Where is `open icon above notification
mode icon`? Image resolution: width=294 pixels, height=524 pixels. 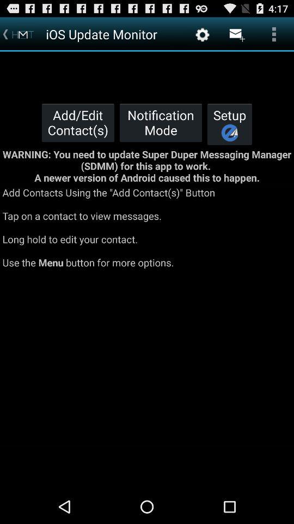 open icon above notification
mode icon is located at coordinates (203, 34).